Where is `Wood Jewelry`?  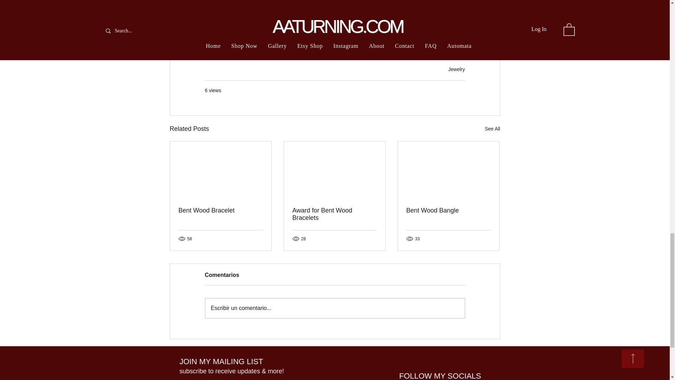 Wood Jewelry is located at coordinates (387, 30).